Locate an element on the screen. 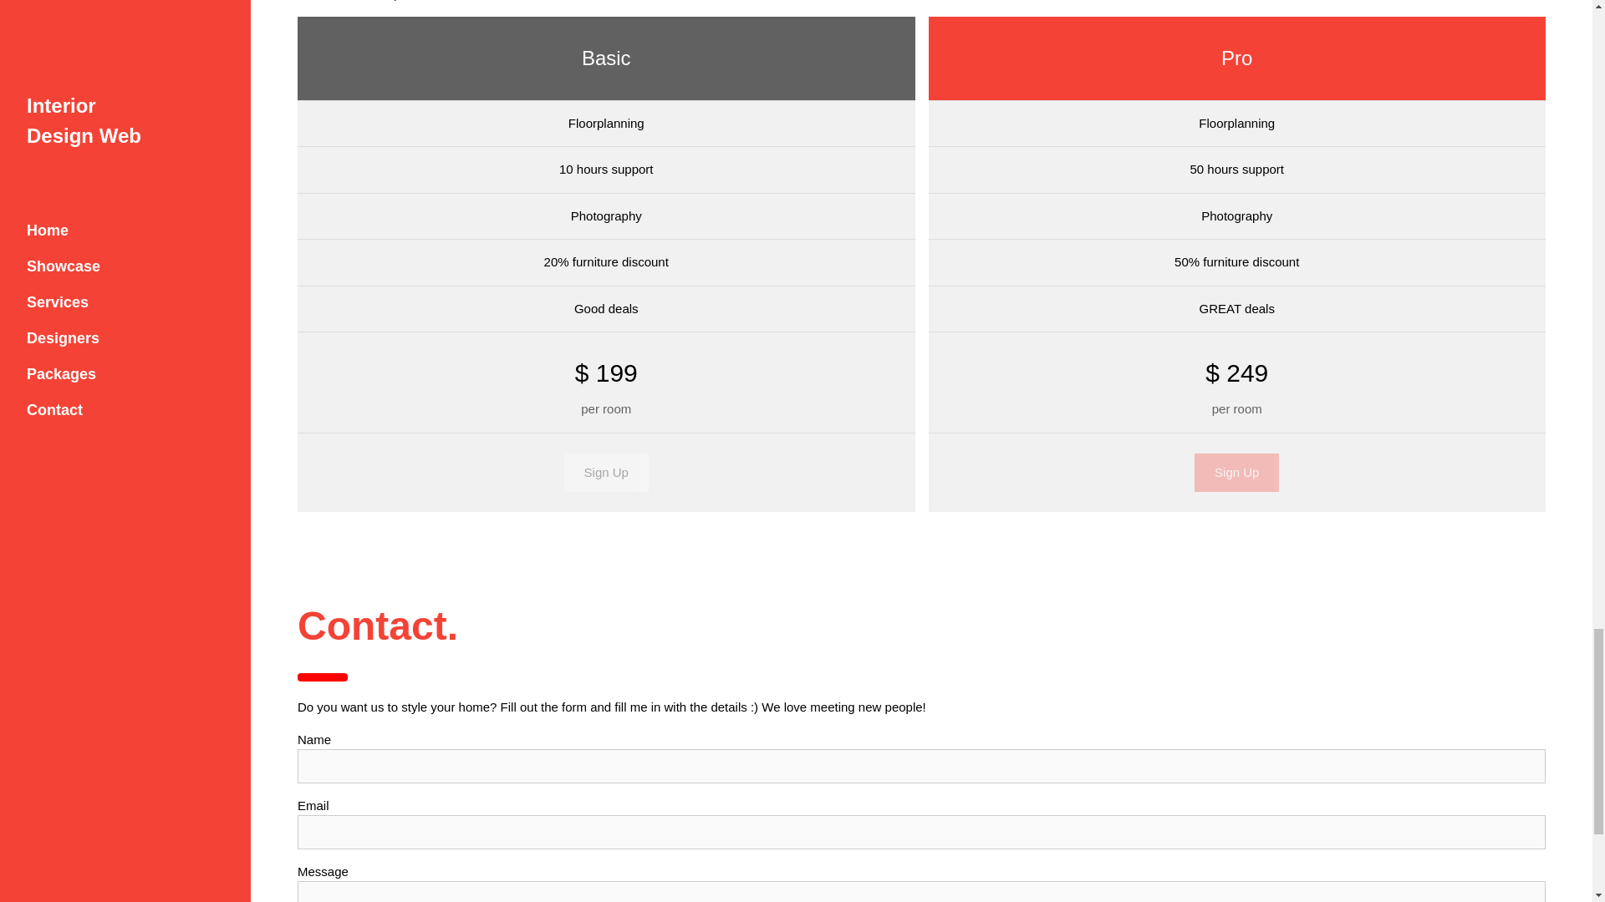 Image resolution: width=1605 pixels, height=902 pixels. Sign Up is located at coordinates (606, 473).